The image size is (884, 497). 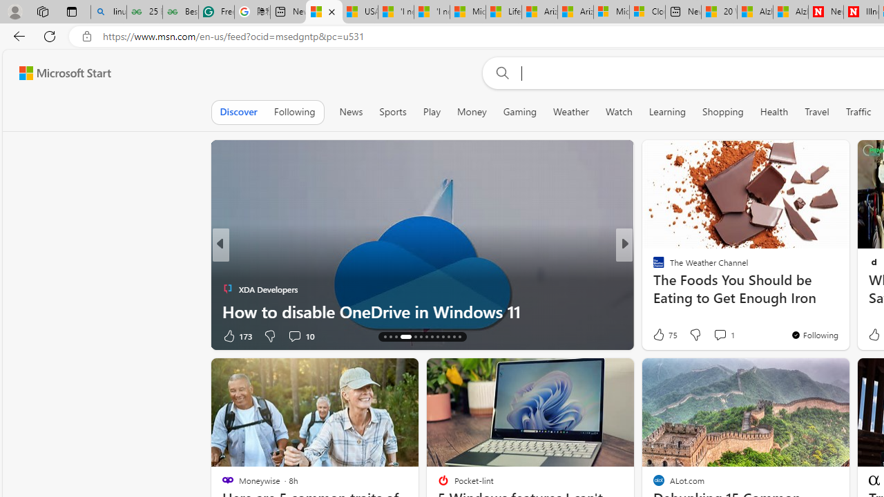 What do you see at coordinates (660, 335) in the screenshot?
I see `42 Like` at bounding box center [660, 335].